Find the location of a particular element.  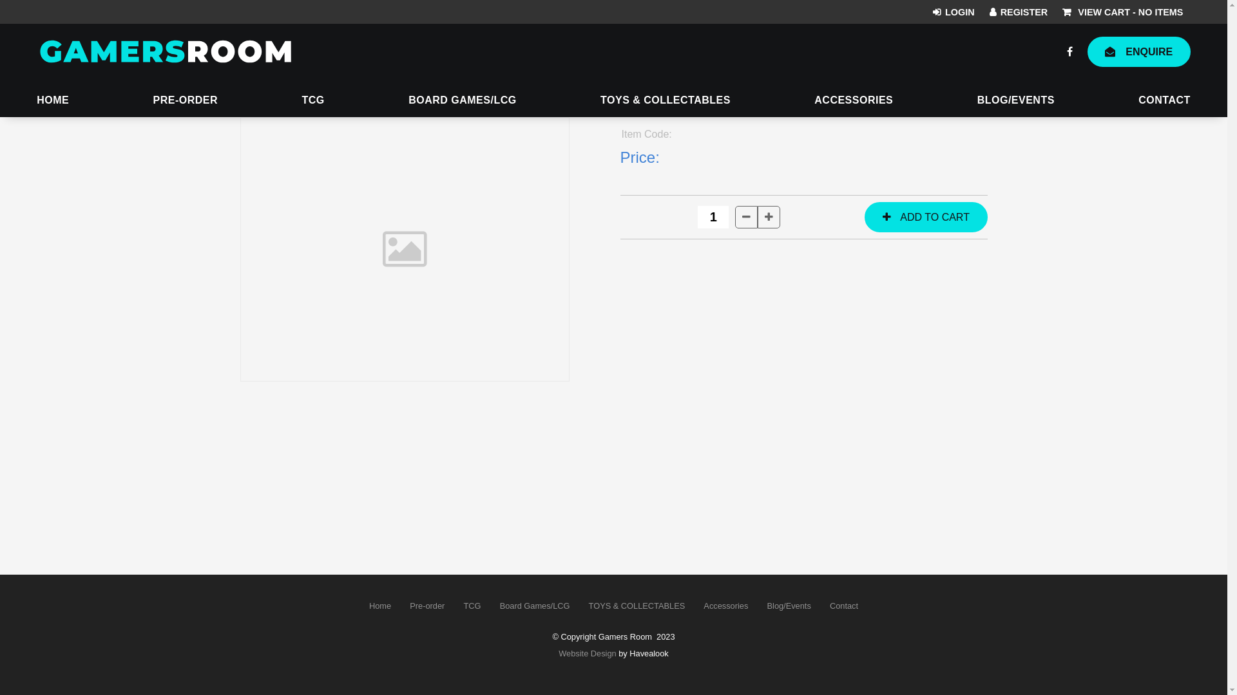

Website Design is located at coordinates (588, 654).